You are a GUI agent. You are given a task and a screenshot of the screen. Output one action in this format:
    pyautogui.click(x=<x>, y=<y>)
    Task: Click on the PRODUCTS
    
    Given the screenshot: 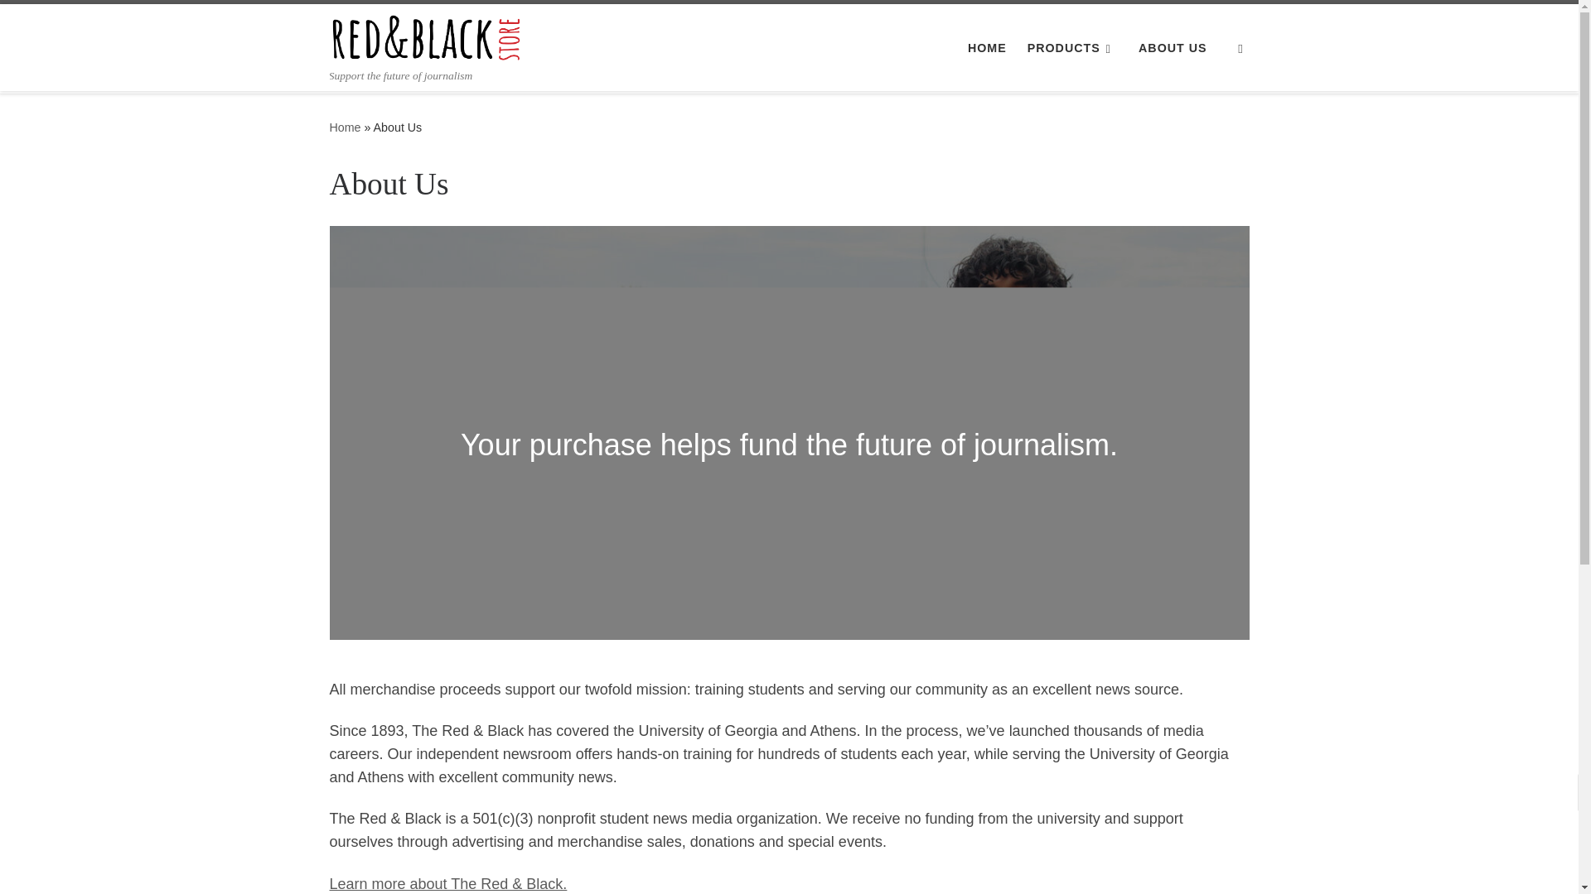 What is the action you would take?
    pyautogui.click(x=1072, y=47)
    